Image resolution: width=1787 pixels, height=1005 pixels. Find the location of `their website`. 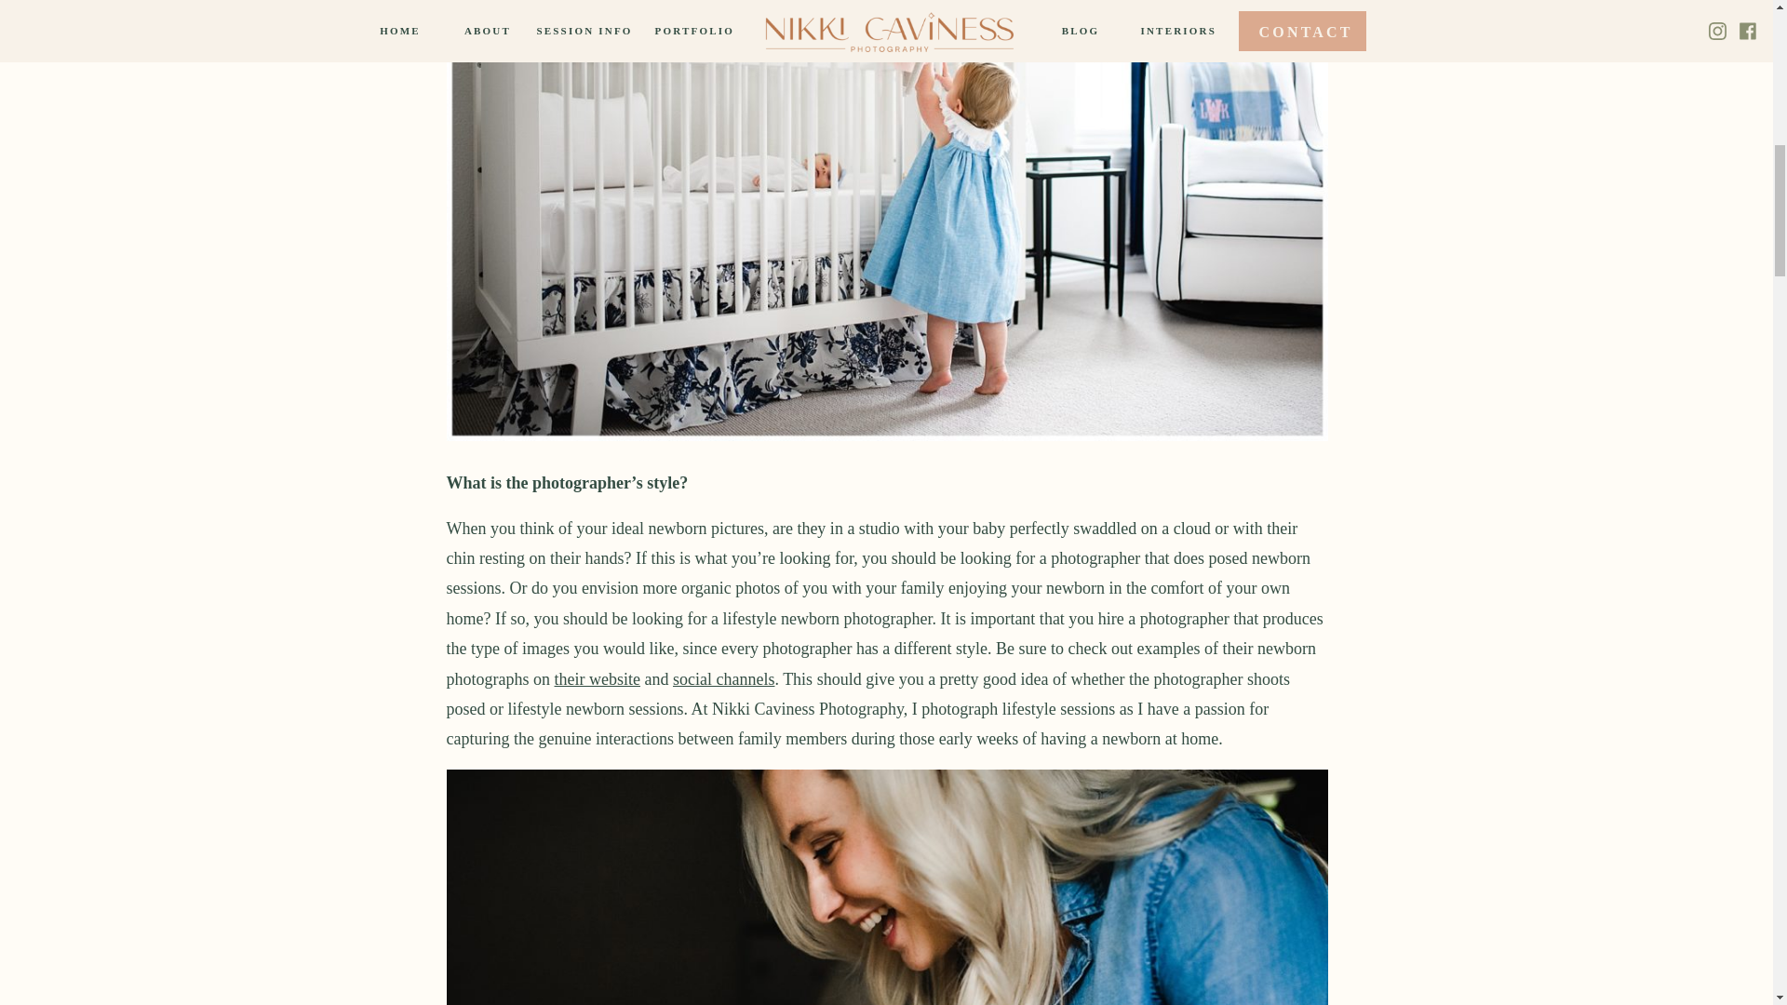

their website is located at coordinates (597, 679).